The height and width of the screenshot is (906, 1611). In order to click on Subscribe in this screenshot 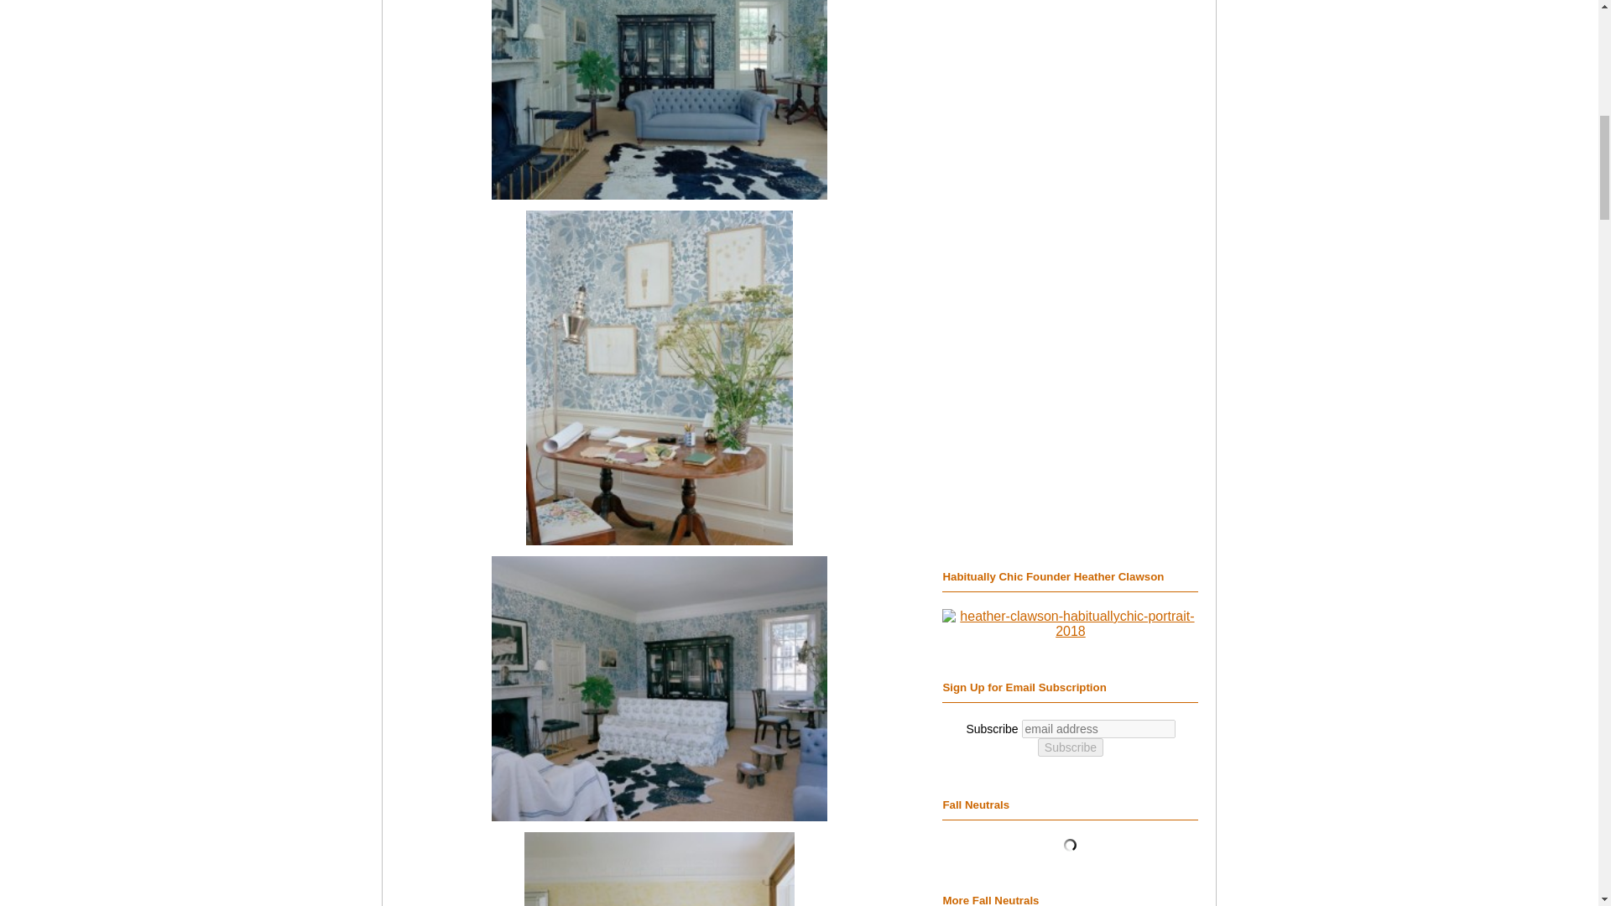, I will do `click(1071, 747)`.